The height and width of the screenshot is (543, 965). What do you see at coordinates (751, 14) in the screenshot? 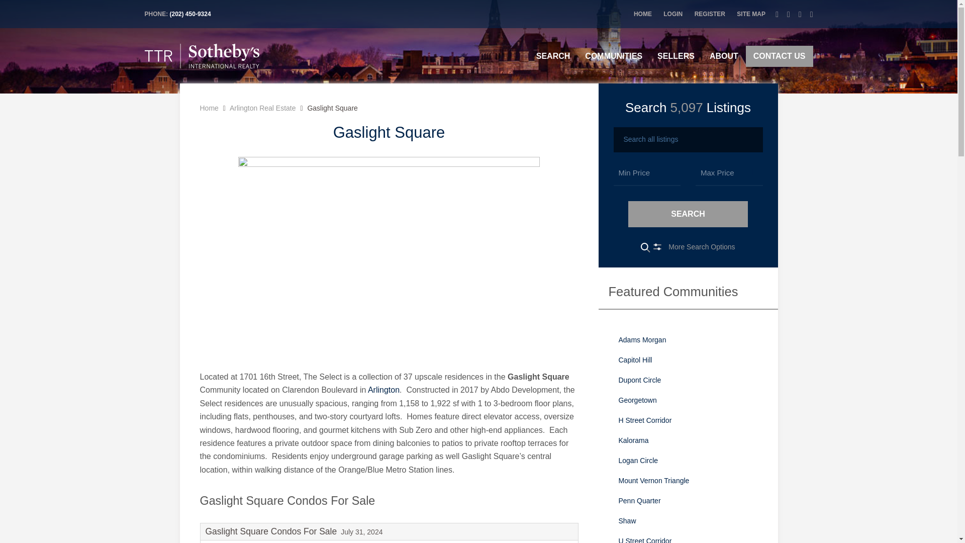
I see `SITE MAP` at bounding box center [751, 14].